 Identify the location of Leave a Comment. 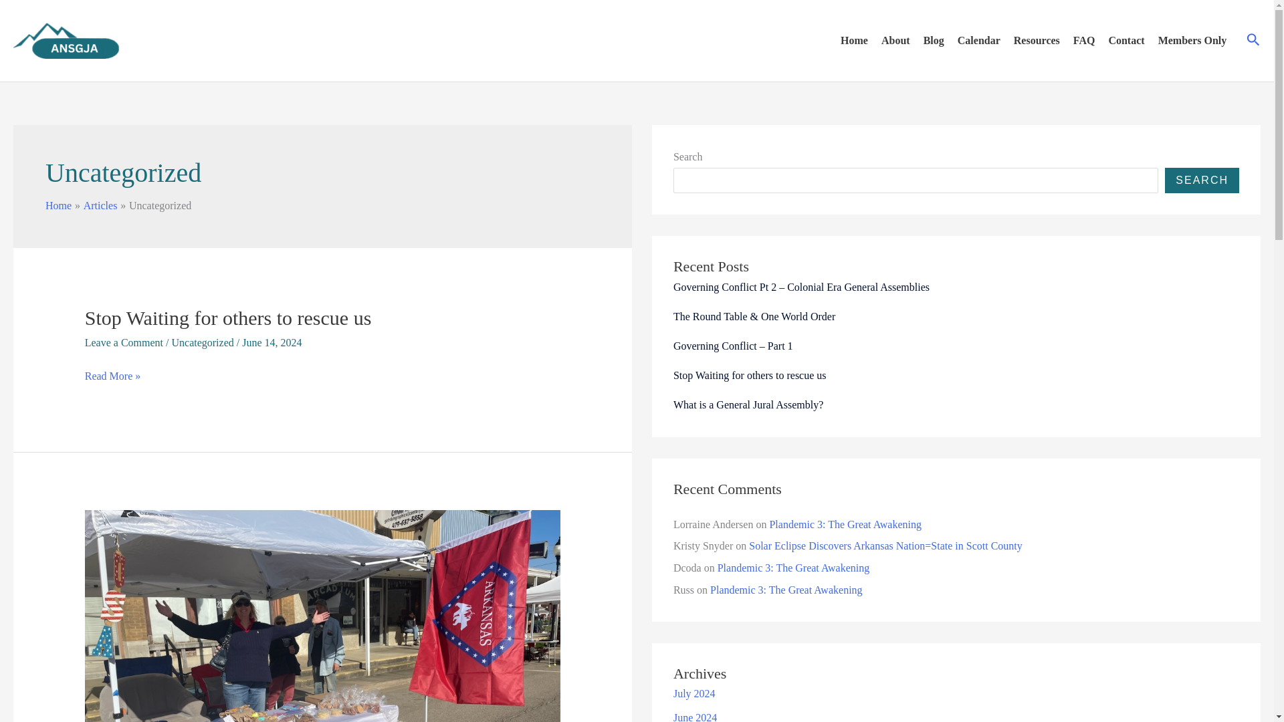
(123, 342).